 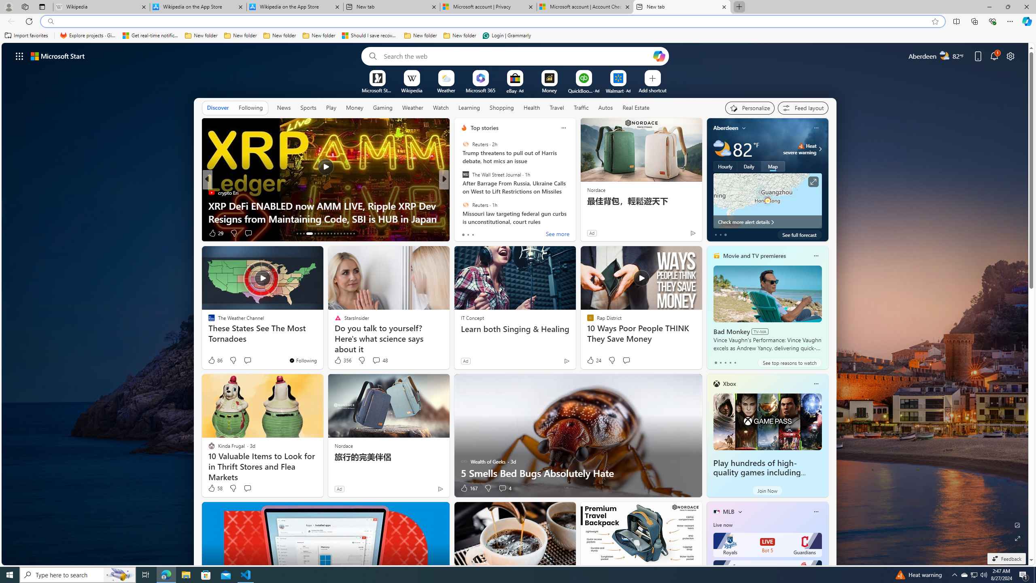 What do you see at coordinates (518, 36) in the screenshot?
I see `Favorites bar` at bounding box center [518, 36].